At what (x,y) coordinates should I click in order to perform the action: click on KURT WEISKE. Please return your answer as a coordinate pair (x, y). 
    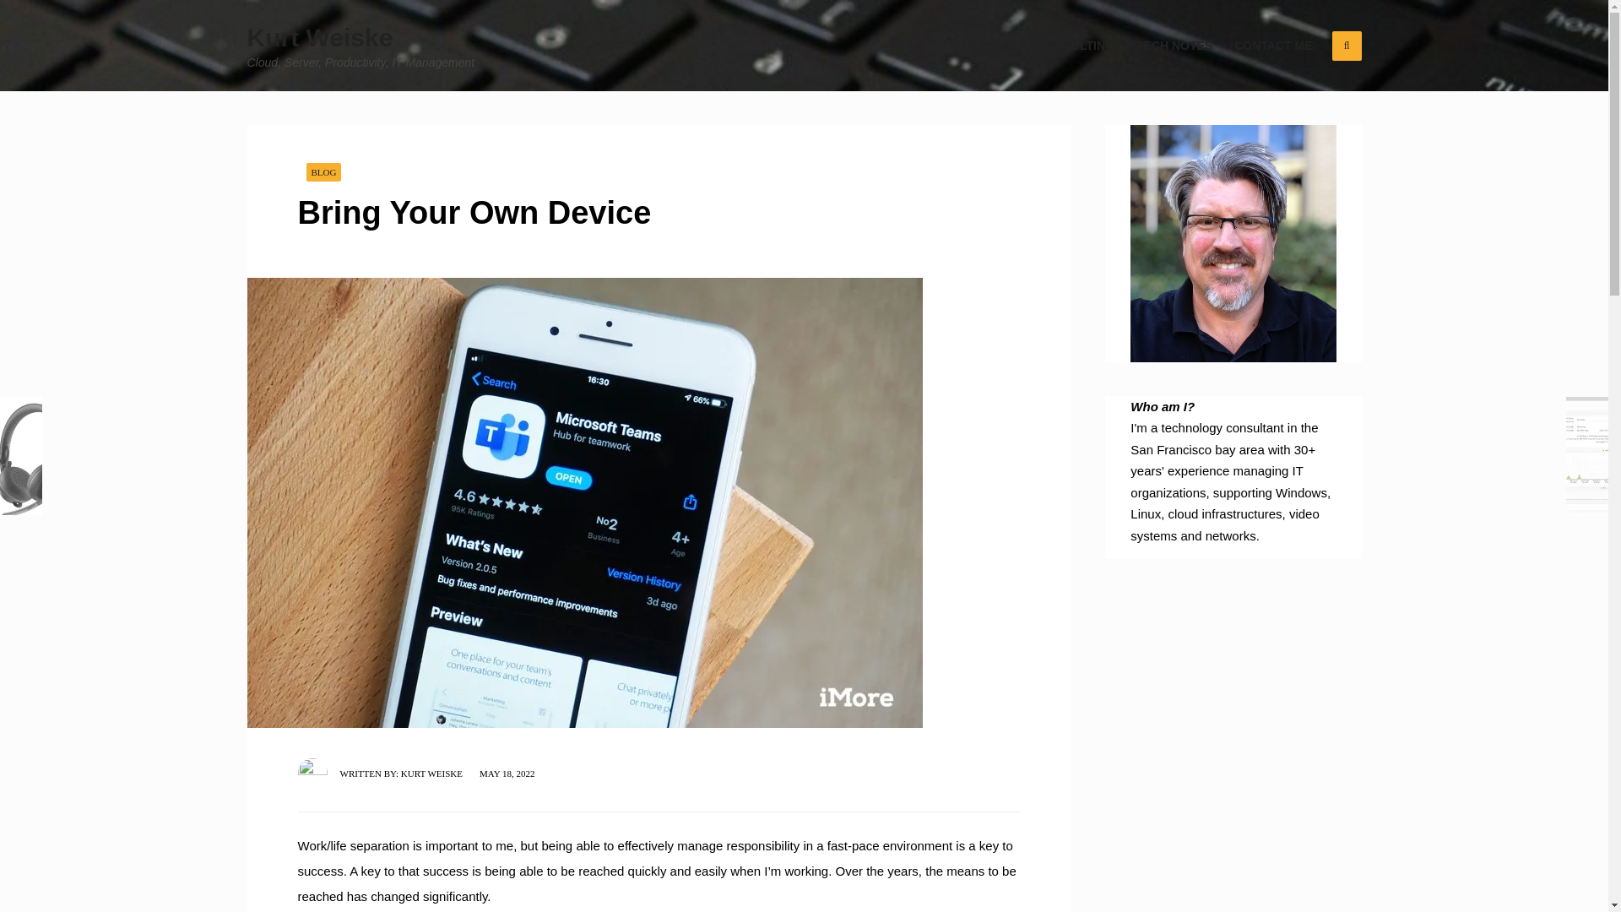
    Looking at the image, I should click on (431, 774).